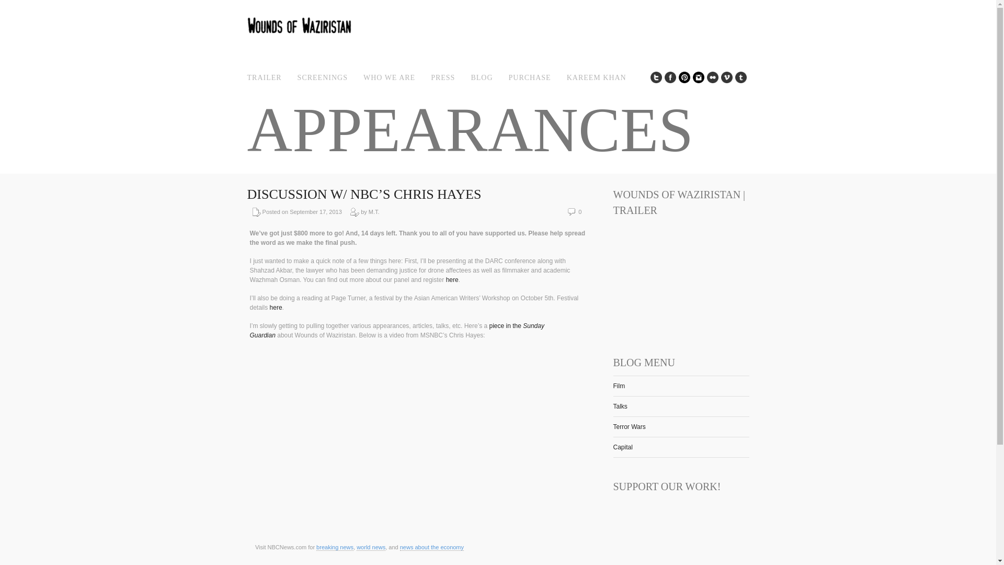 This screenshot has height=565, width=1004. Describe the element at coordinates (442, 77) in the screenshot. I see `PRESS` at that location.